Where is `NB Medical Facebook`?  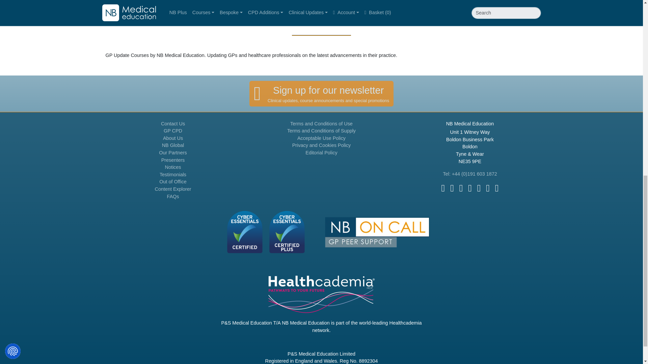
NB Medical Facebook is located at coordinates (443, 188).